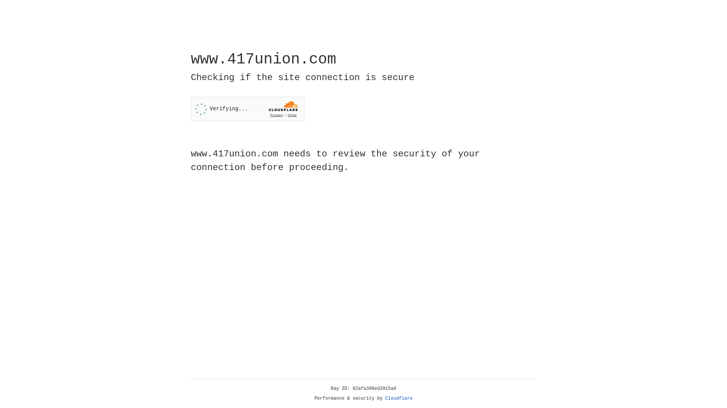  Describe the element at coordinates (399, 399) in the screenshot. I see `Cloudflare` at that location.